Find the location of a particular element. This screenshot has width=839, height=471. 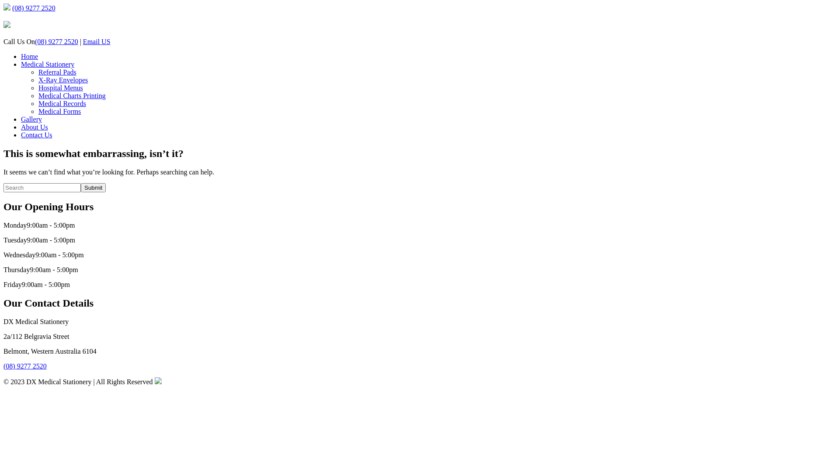

(08) 9277 2520 is located at coordinates (34, 8).